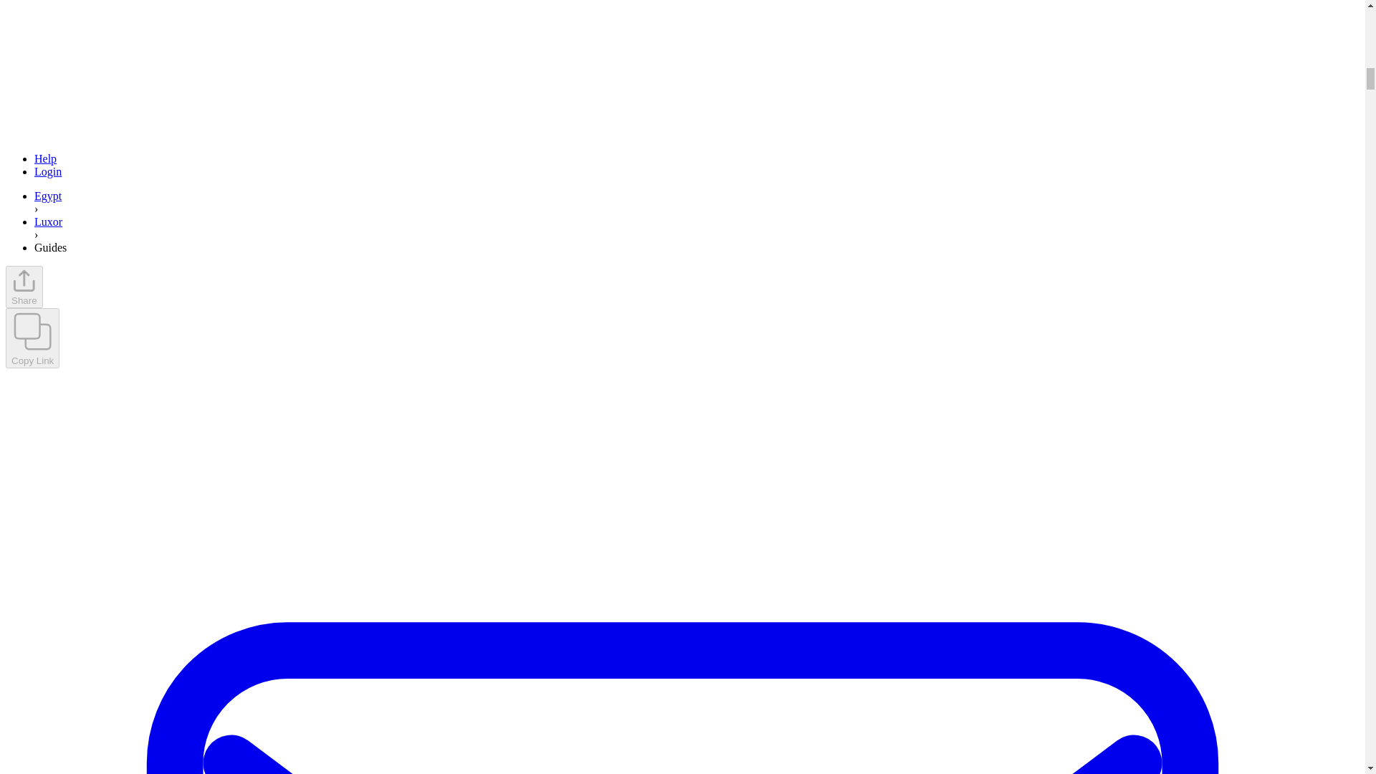  Describe the element at coordinates (32, 331) in the screenshot. I see `GoWithGuide` at that location.